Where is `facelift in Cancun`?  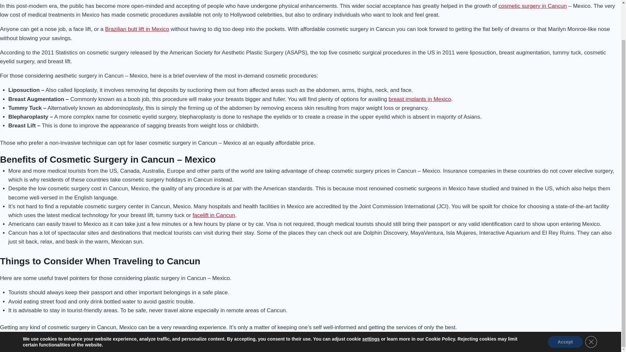 facelift in Cancun is located at coordinates (214, 215).